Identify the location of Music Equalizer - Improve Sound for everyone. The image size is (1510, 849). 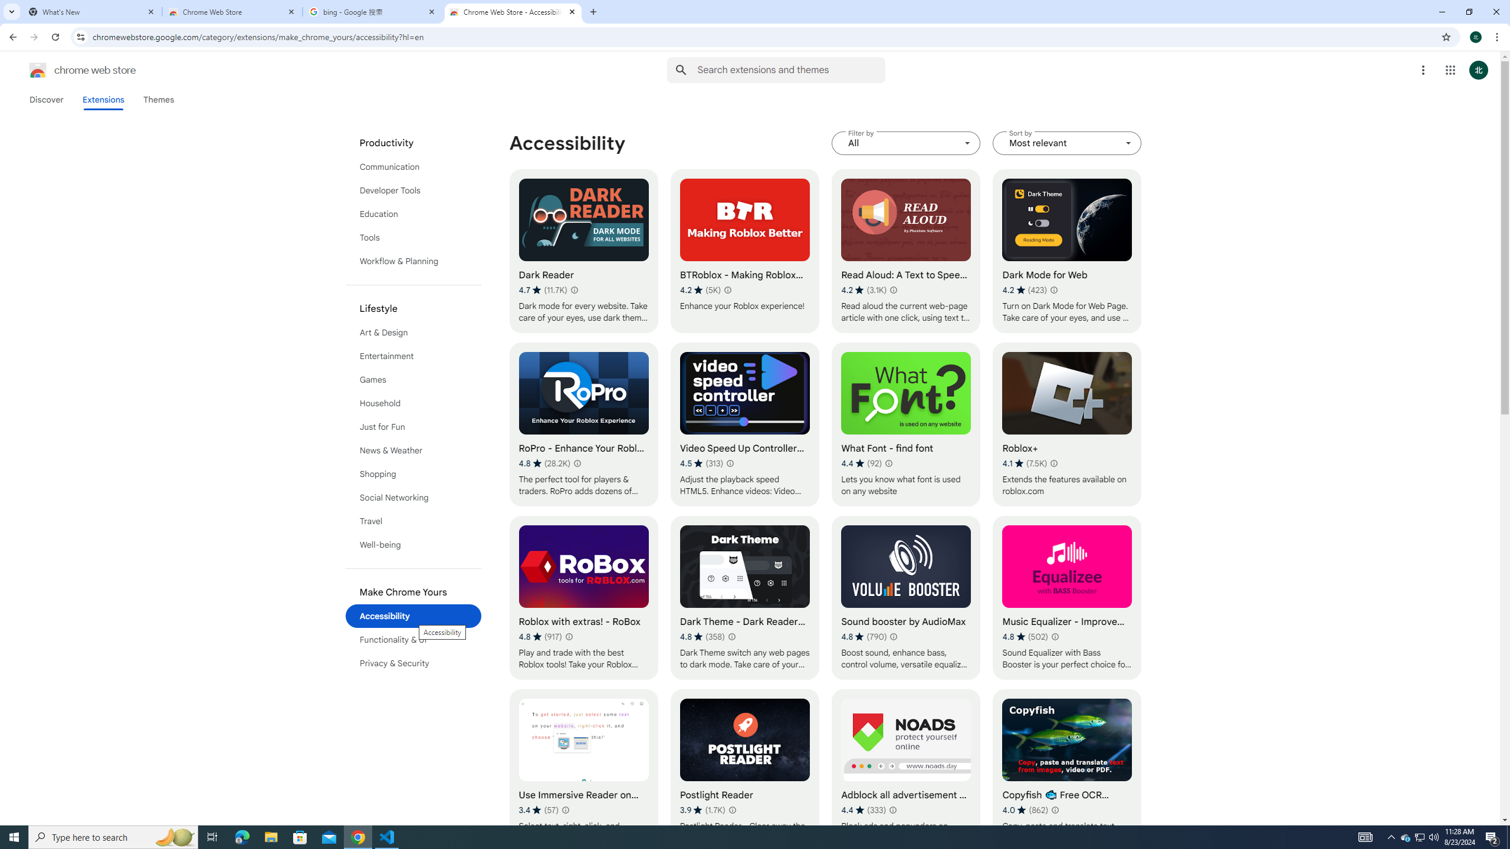
(1066, 598).